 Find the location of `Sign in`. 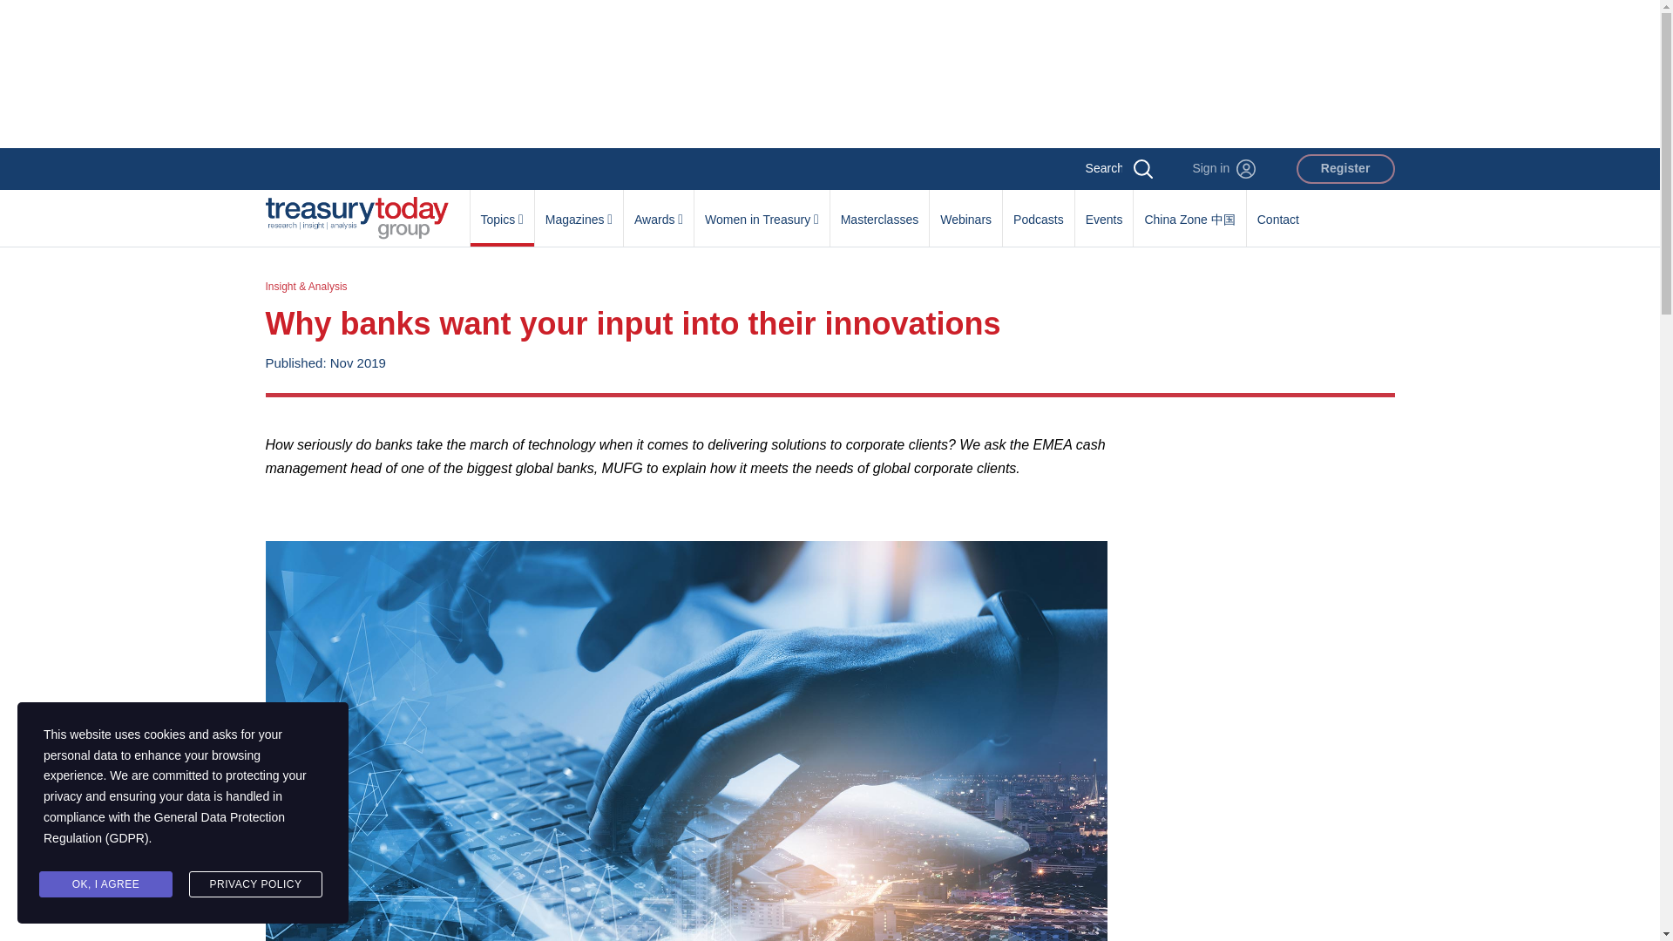

Sign in is located at coordinates (1223, 169).